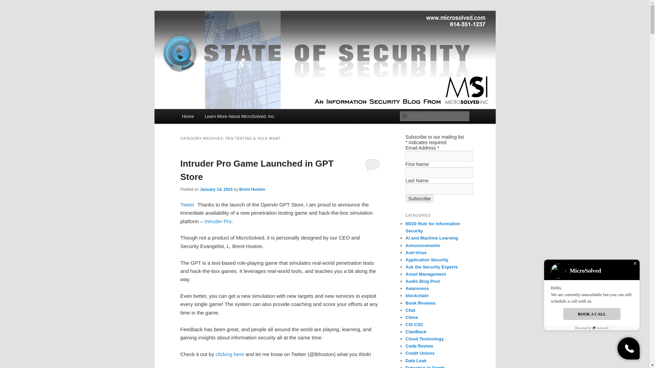  What do you see at coordinates (257, 170) in the screenshot?
I see `Intruder Pro Game Launched in GPT Store` at bounding box center [257, 170].